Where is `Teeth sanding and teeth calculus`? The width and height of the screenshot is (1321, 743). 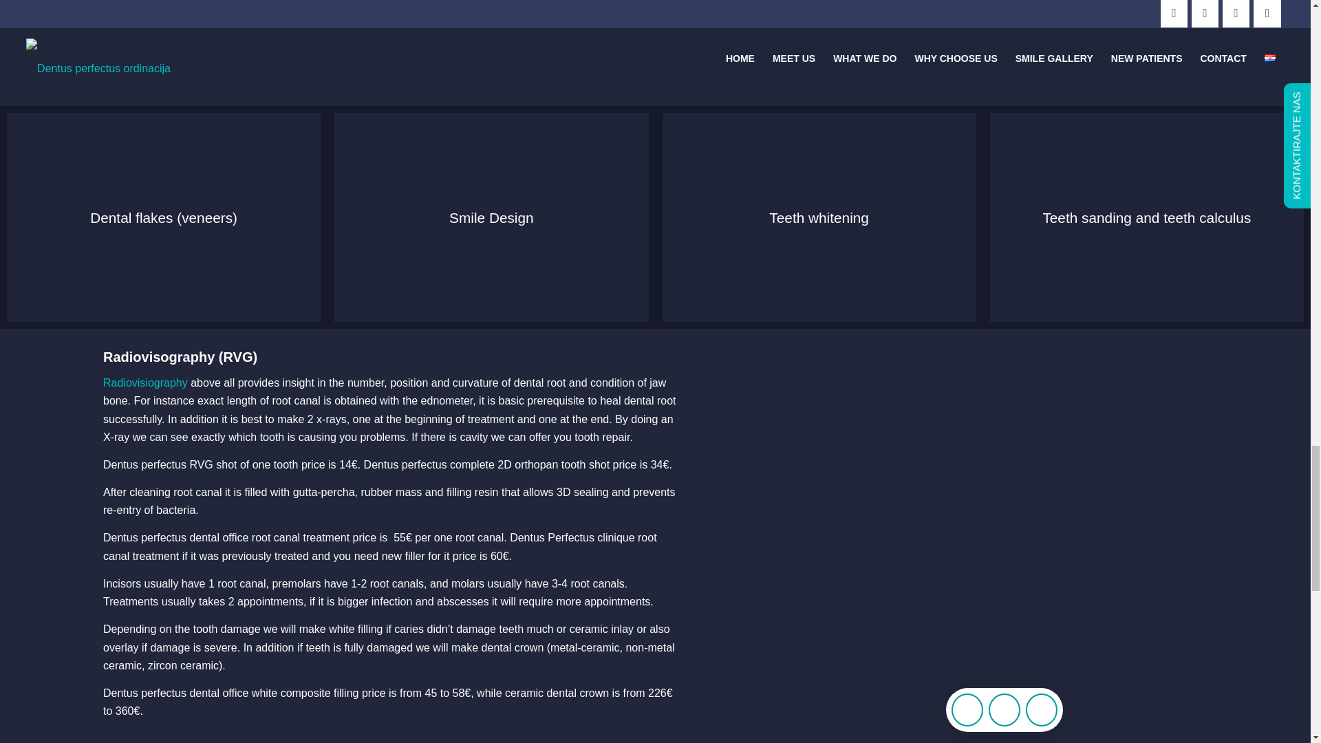 Teeth sanding and teeth calculus is located at coordinates (1146, 217).